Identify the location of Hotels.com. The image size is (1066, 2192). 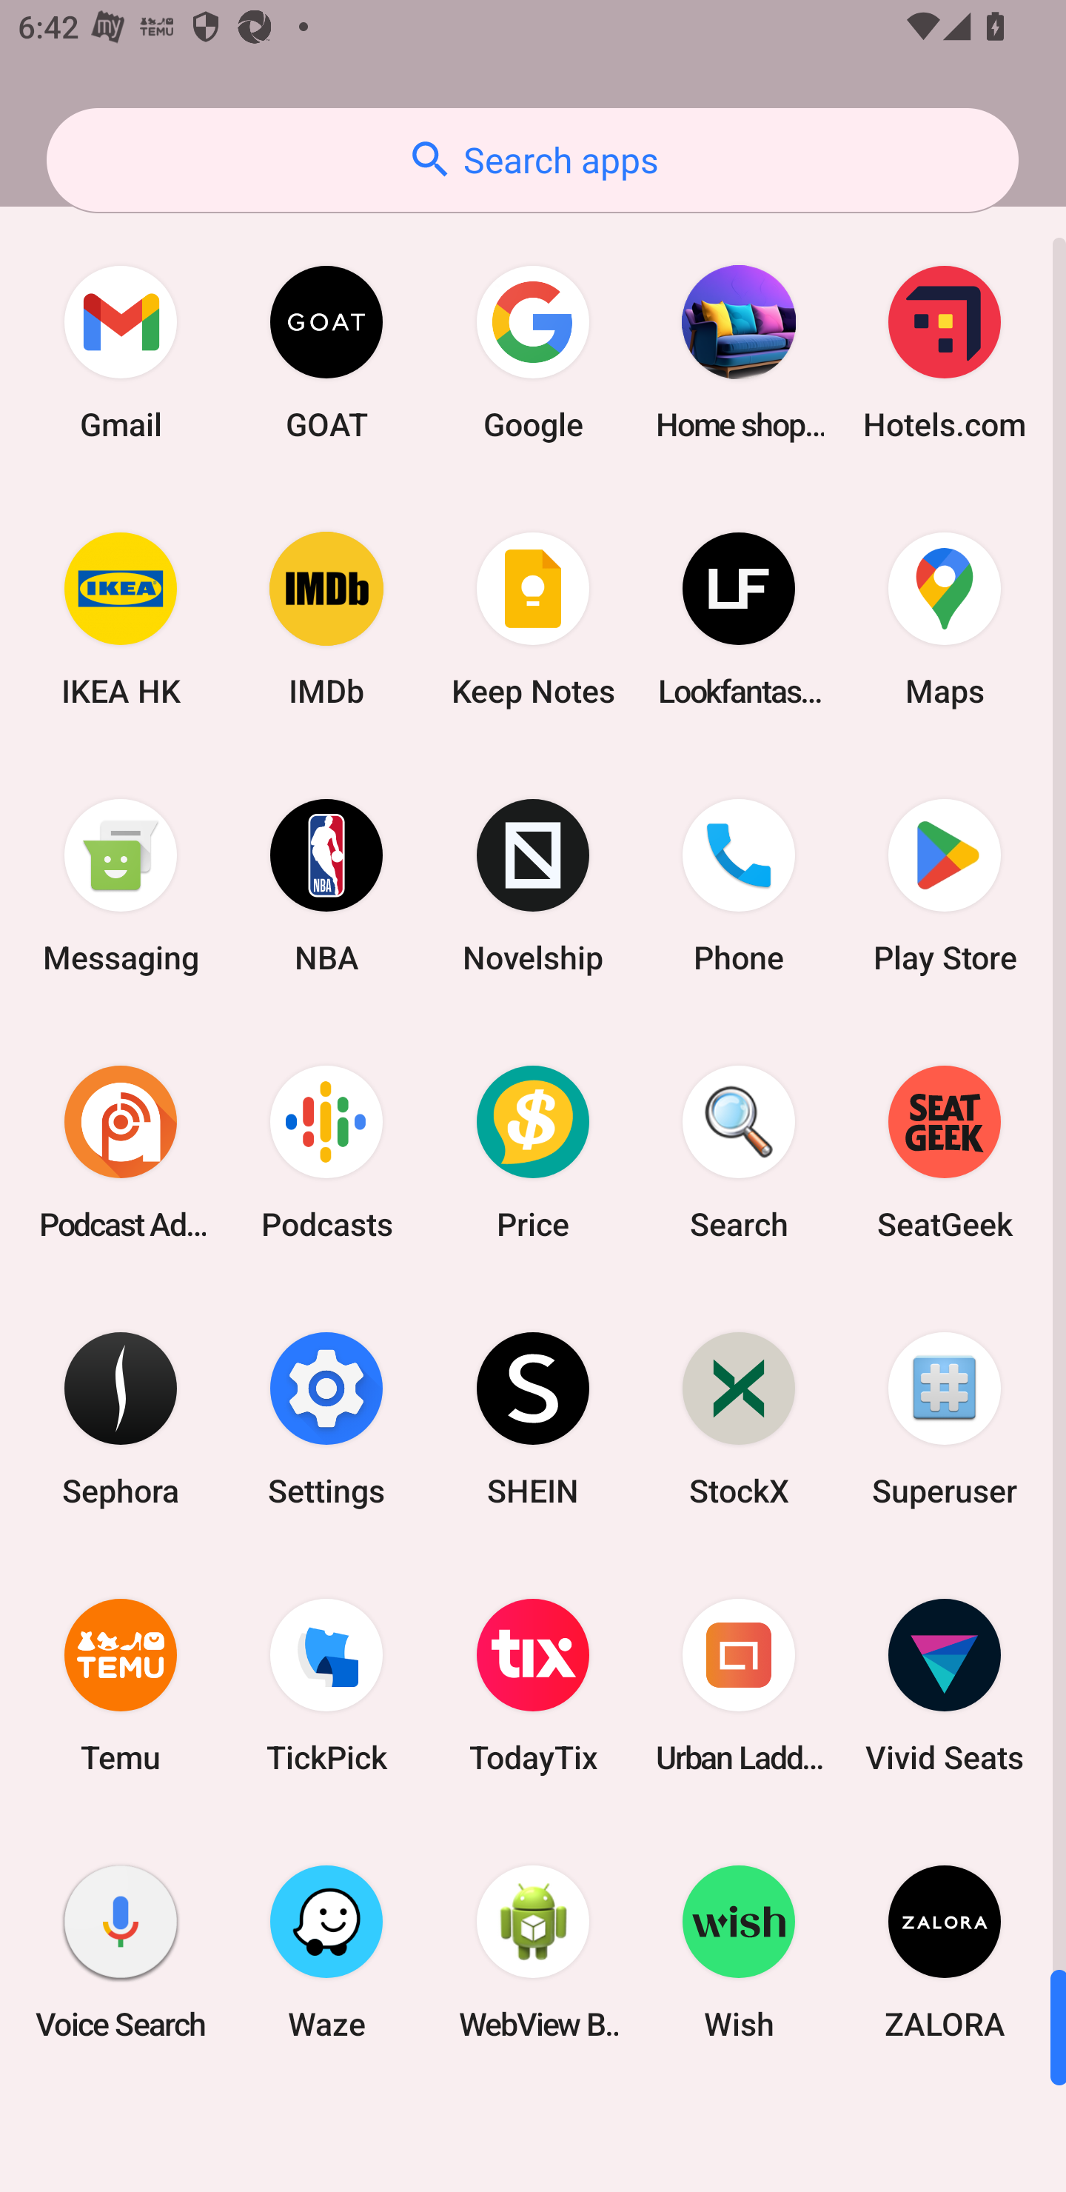
(945, 352).